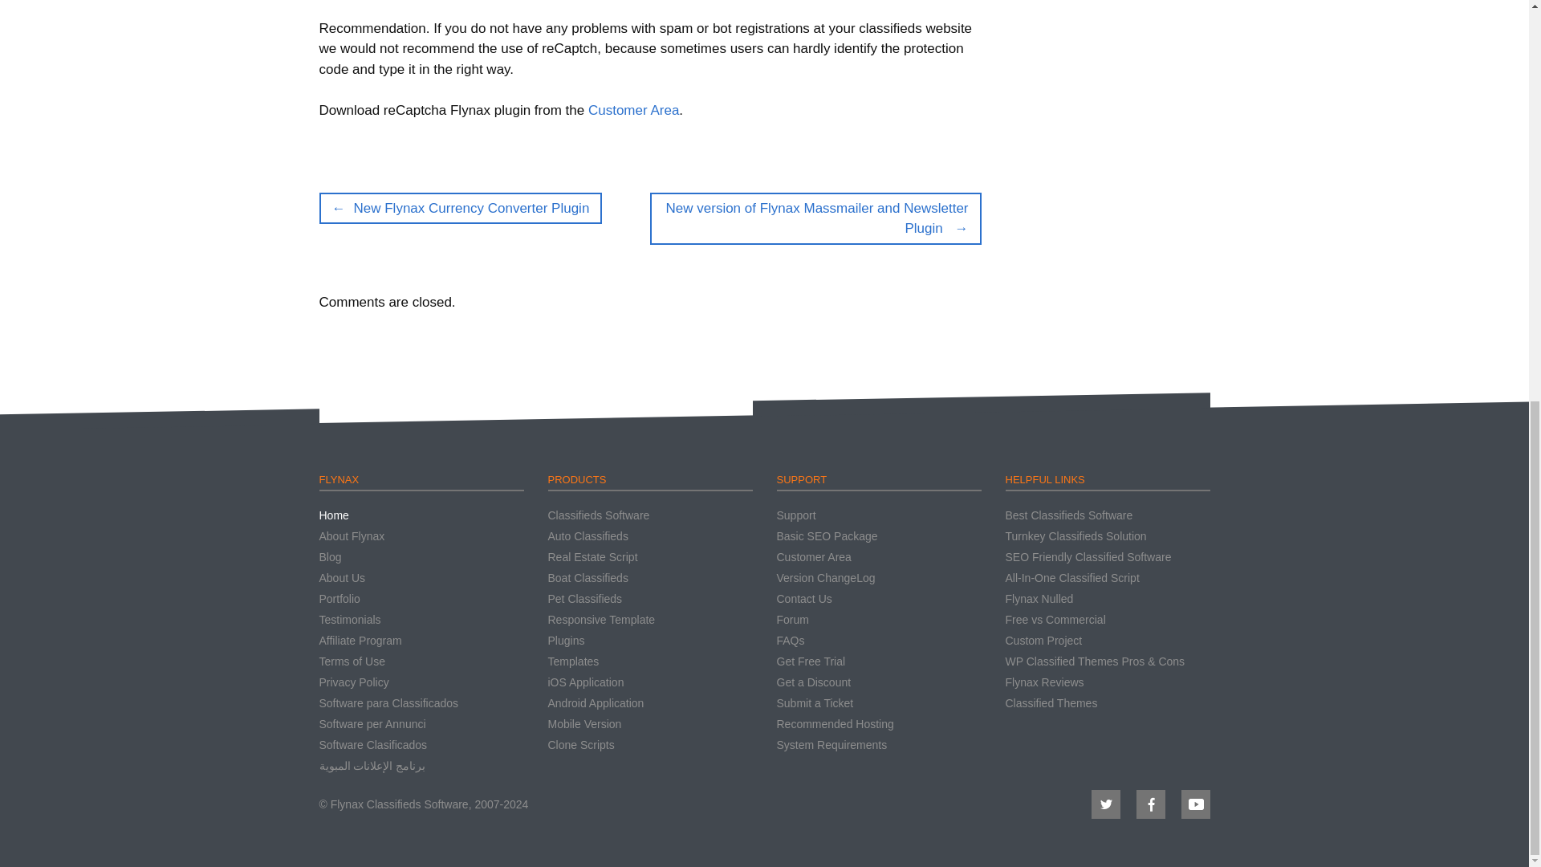 Image resolution: width=1541 pixels, height=867 pixels. Describe the element at coordinates (352, 536) in the screenshot. I see `About Flynax` at that location.